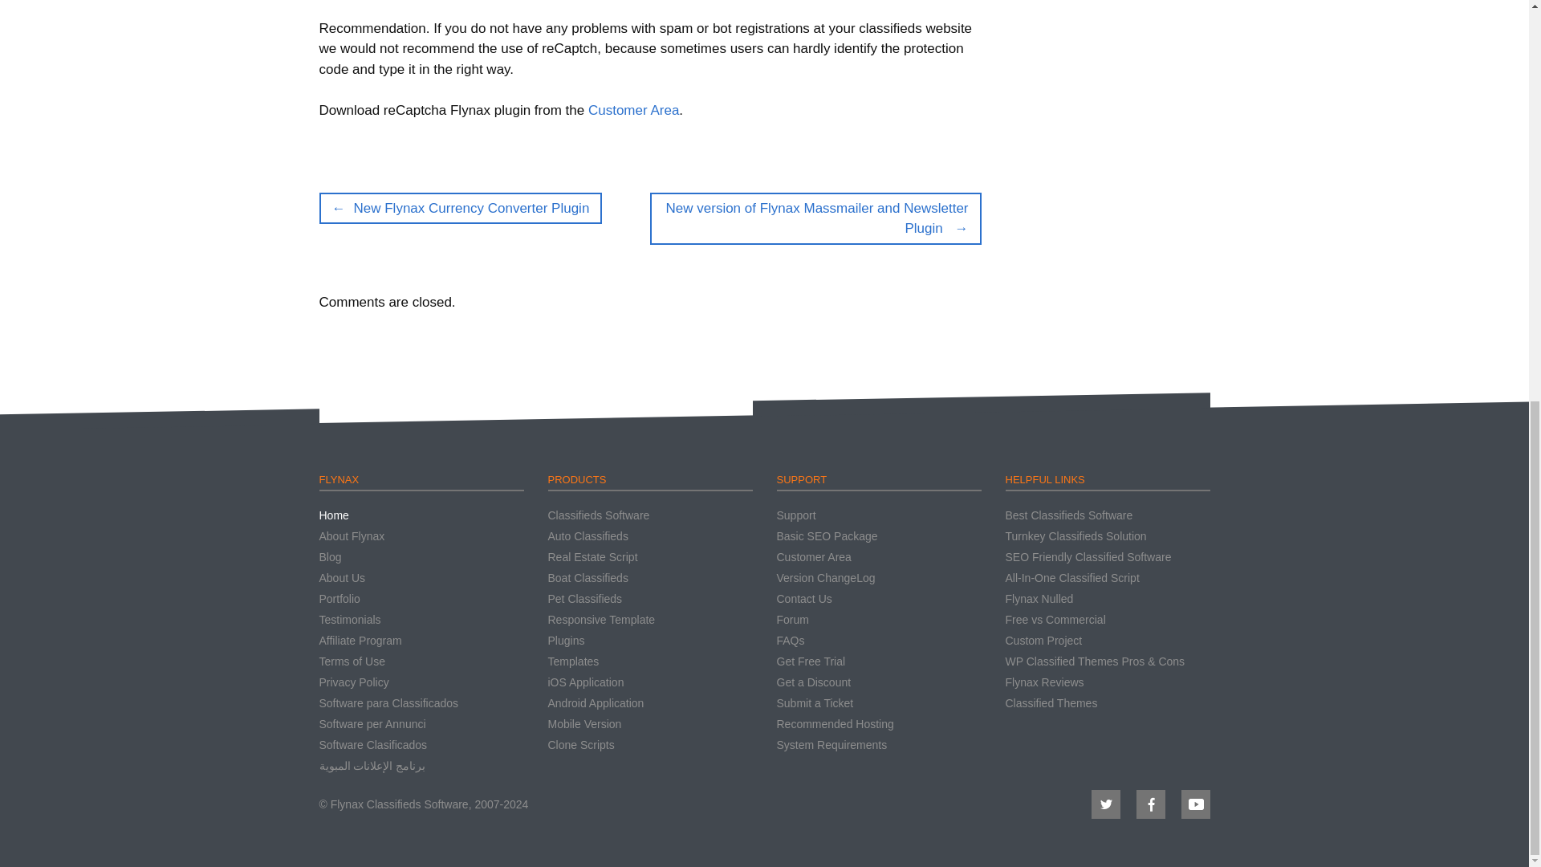 Image resolution: width=1541 pixels, height=867 pixels. Describe the element at coordinates (352, 536) in the screenshot. I see `About Flynax` at that location.